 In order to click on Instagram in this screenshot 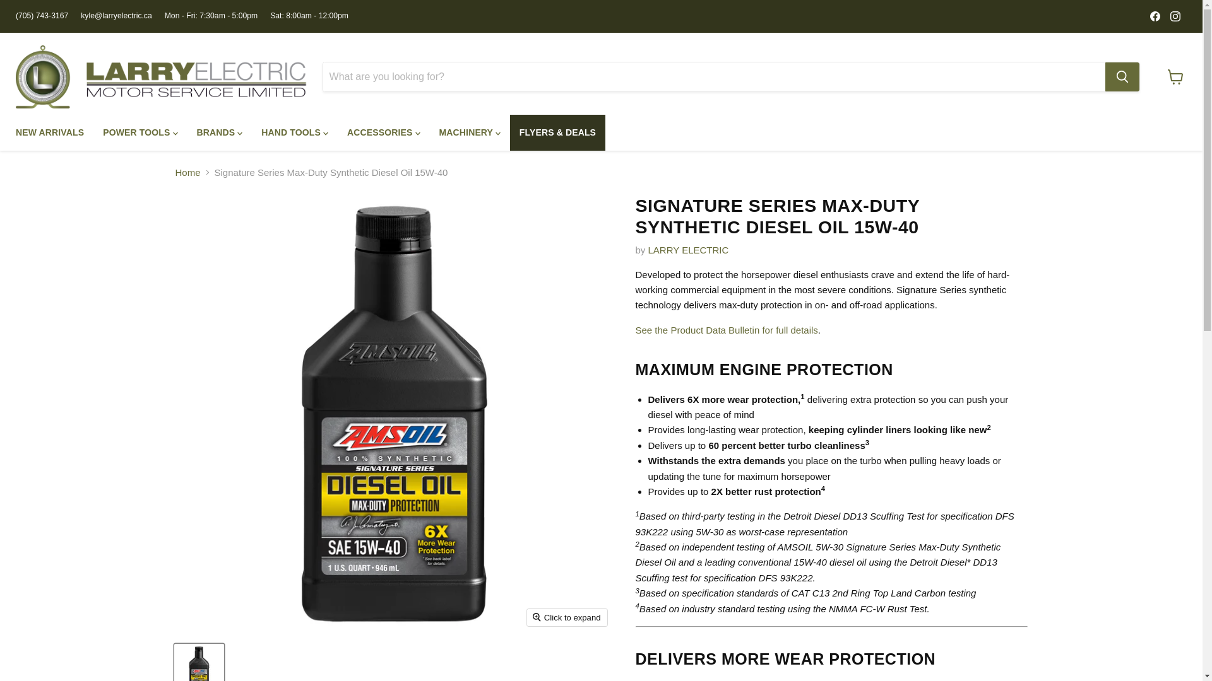, I will do `click(1175, 16)`.